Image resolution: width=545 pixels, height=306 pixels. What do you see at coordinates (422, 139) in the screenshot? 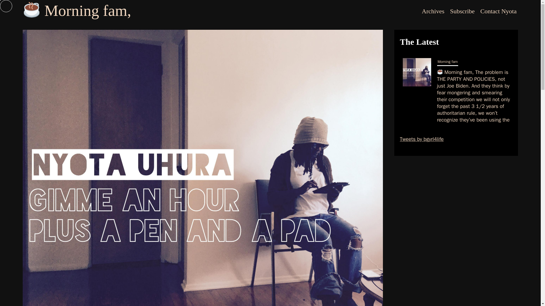
I see `Tweets by bgyrl4life` at bounding box center [422, 139].